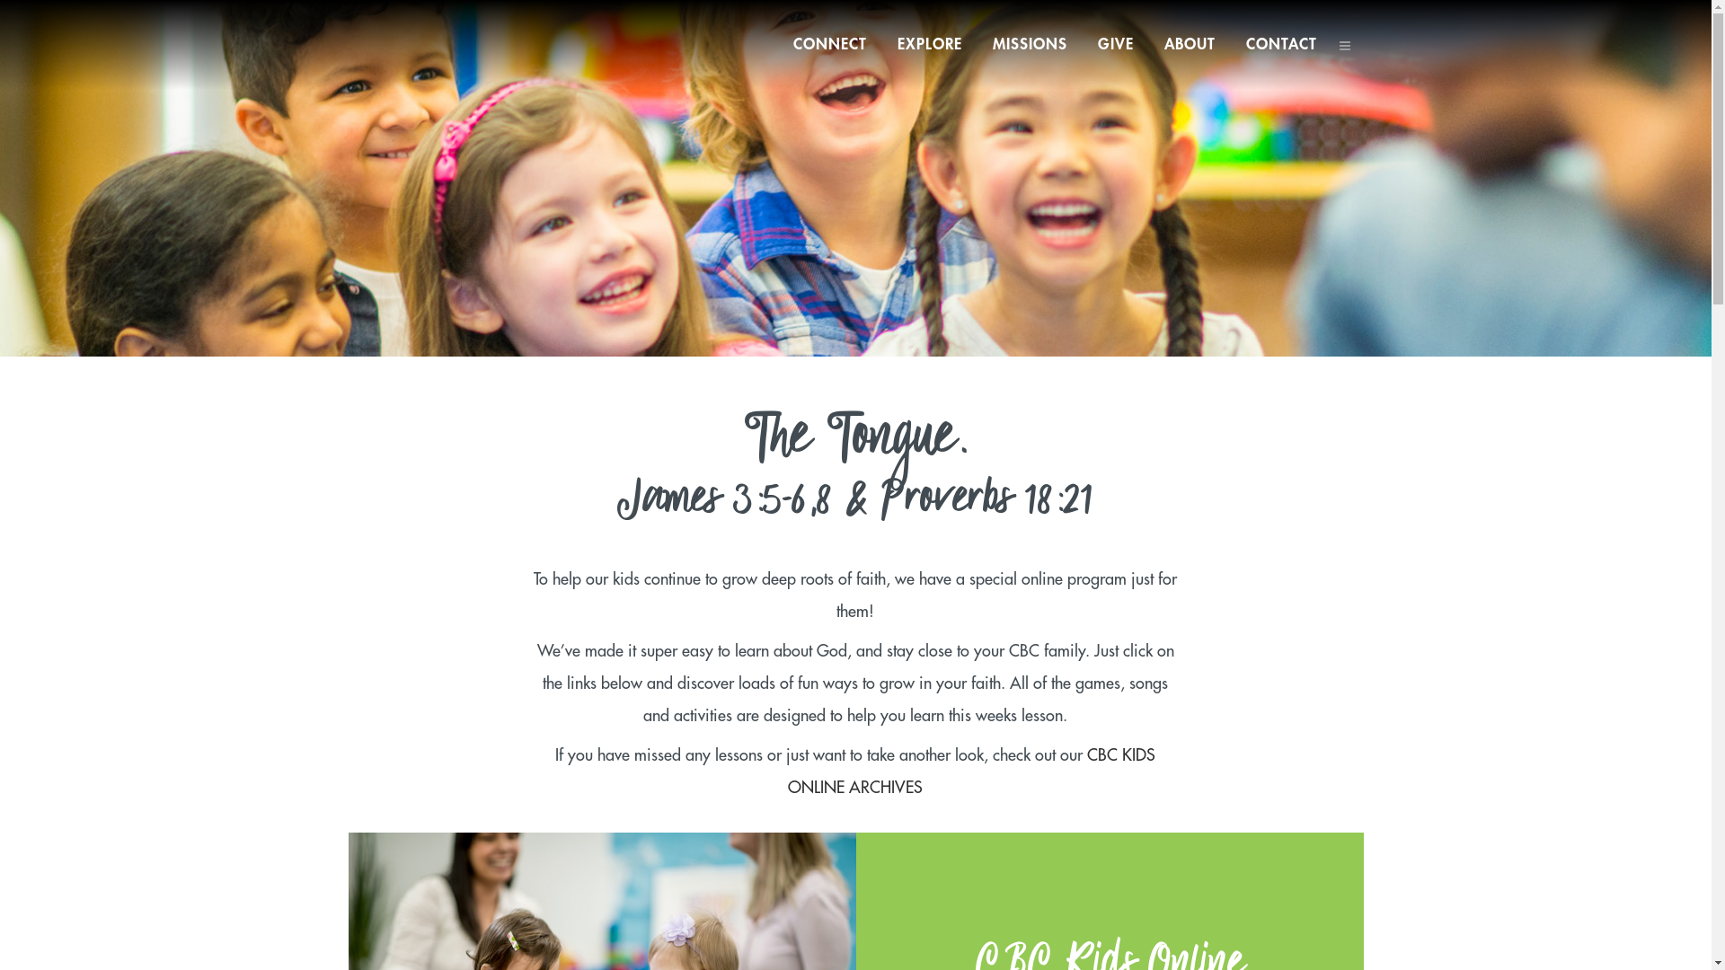  What do you see at coordinates (1281, 45) in the screenshot?
I see `CONTACT` at bounding box center [1281, 45].